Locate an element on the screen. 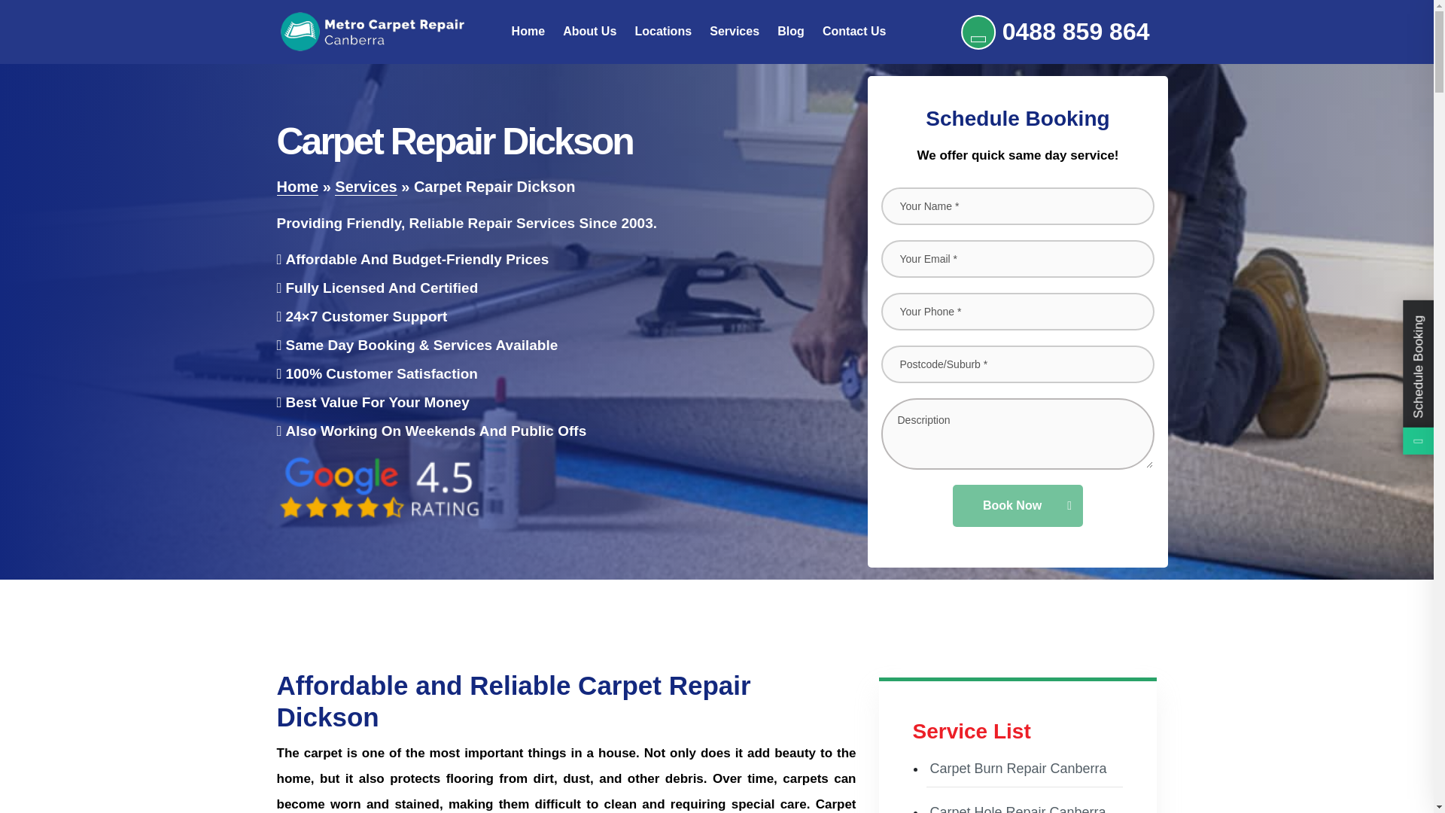  Services is located at coordinates (735, 32).